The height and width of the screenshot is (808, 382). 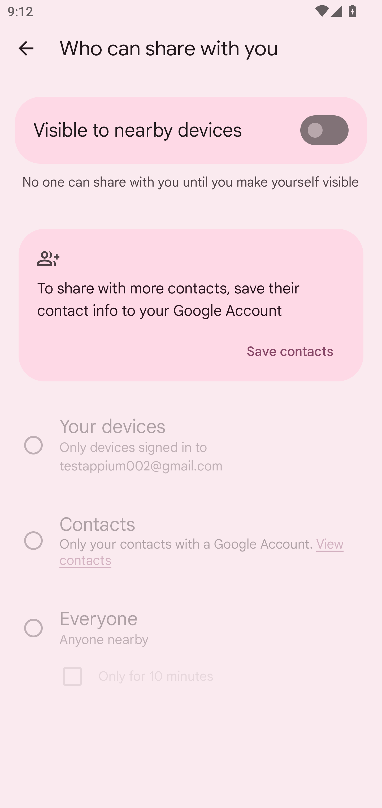 I want to click on Visible to nearby devices, so click(x=191, y=130).